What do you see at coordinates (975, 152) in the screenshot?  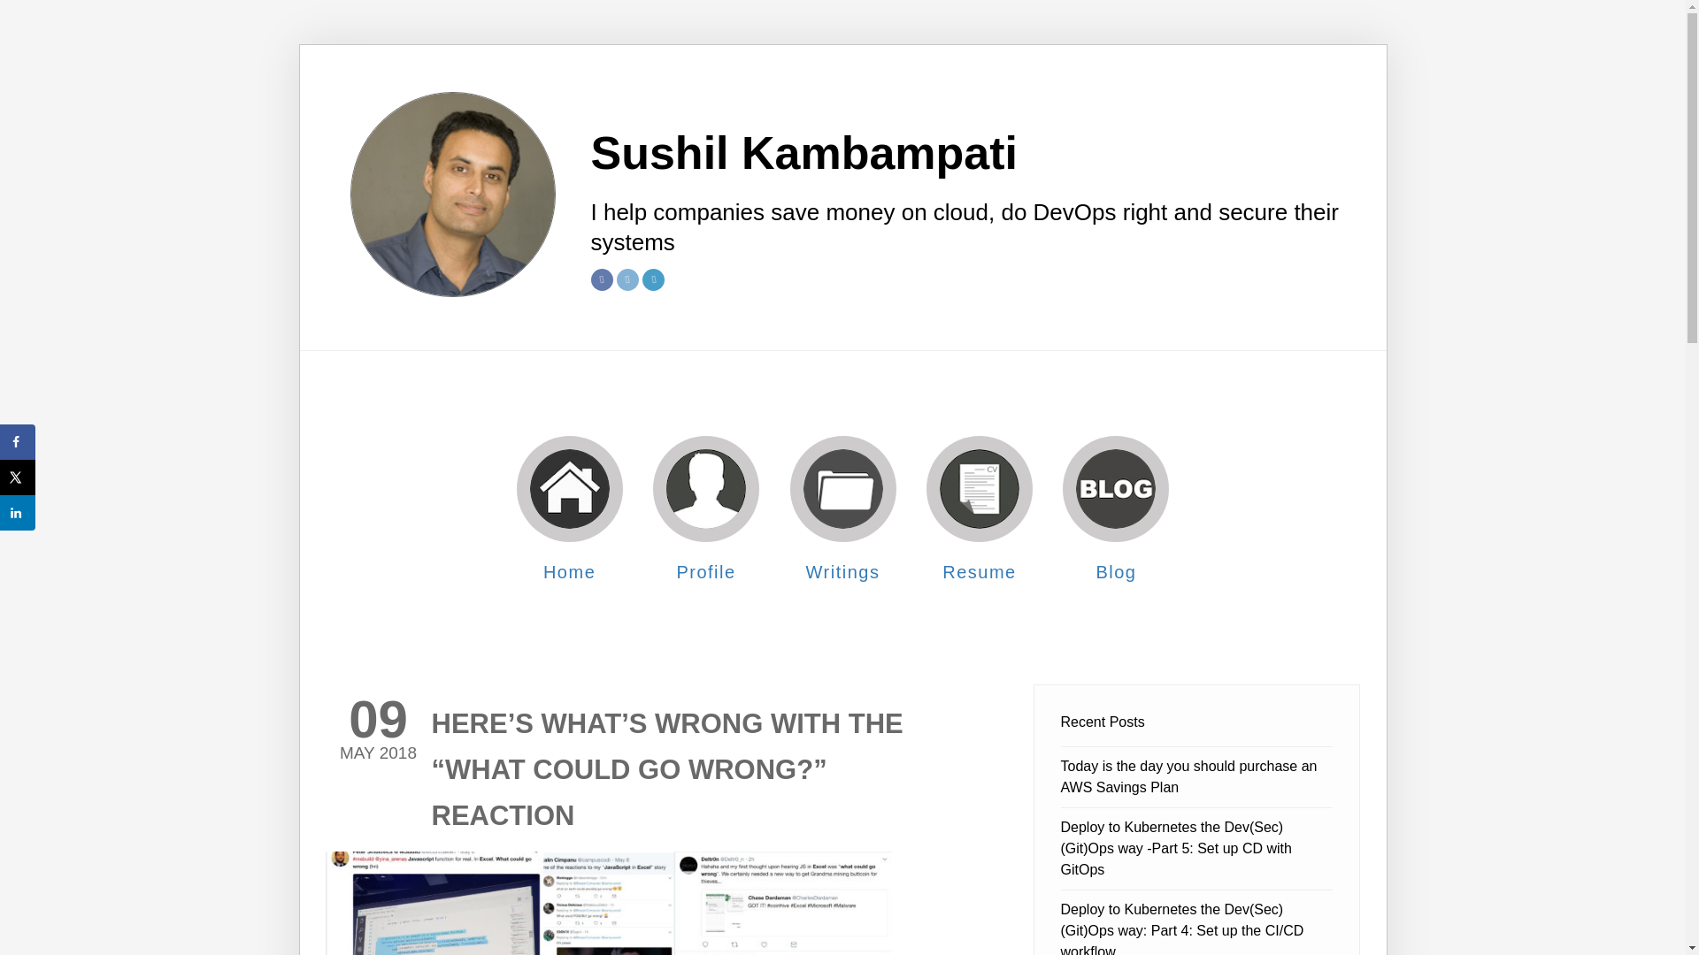 I see `Sushil Kambampati` at bounding box center [975, 152].